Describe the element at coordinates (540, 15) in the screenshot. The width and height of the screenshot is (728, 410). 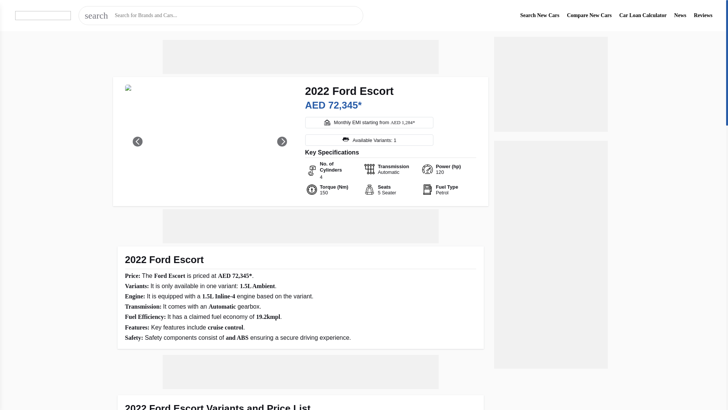
I see `Search New Cars` at that location.